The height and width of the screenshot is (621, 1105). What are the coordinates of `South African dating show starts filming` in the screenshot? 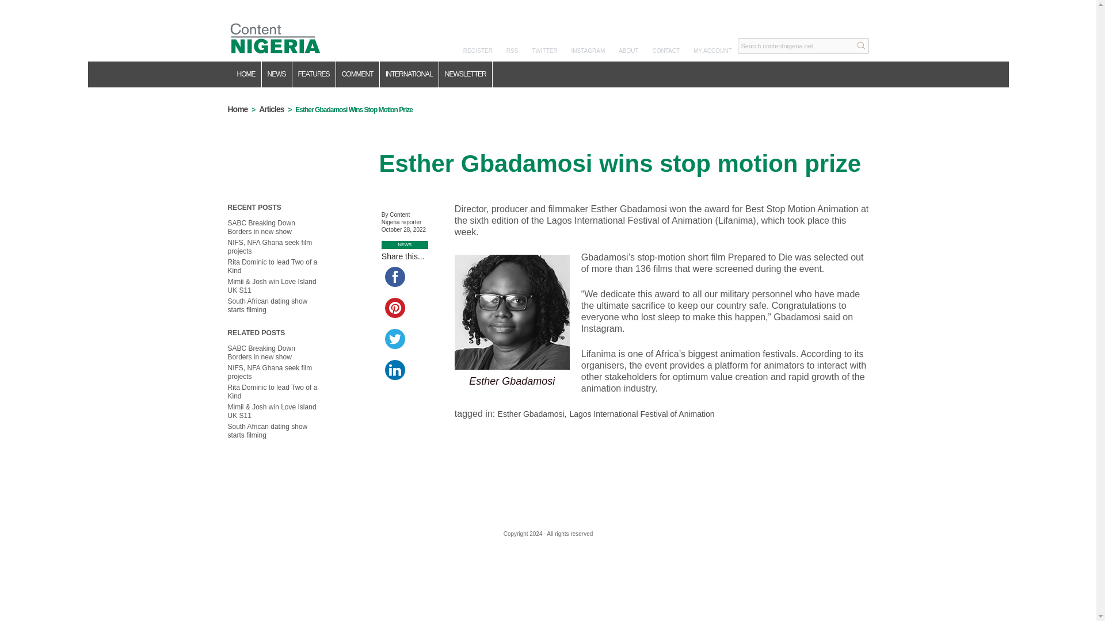 It's located at (268, 431).